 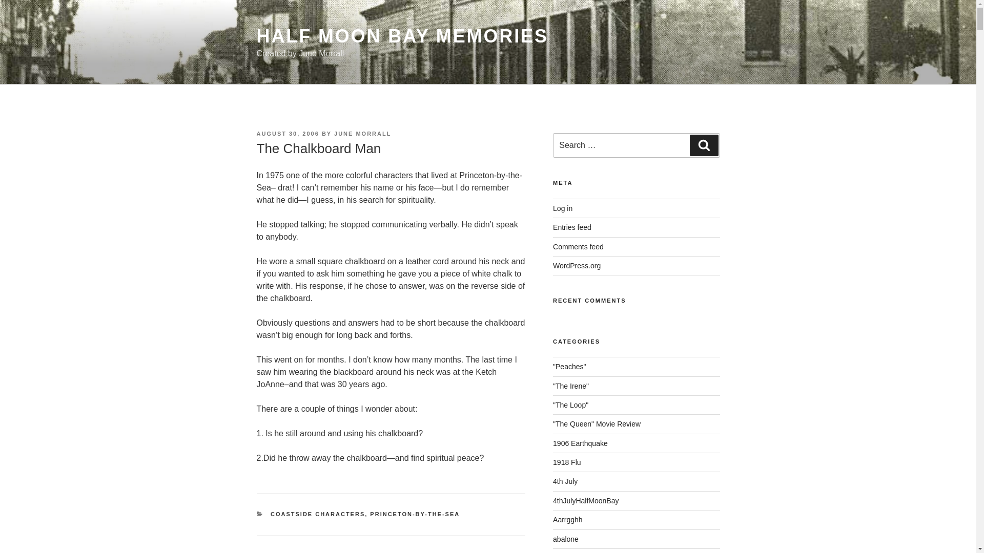 What do you see at coordinates (566, 539) in the screenshot?
I see `abalone` at bounding box center [566, 539].